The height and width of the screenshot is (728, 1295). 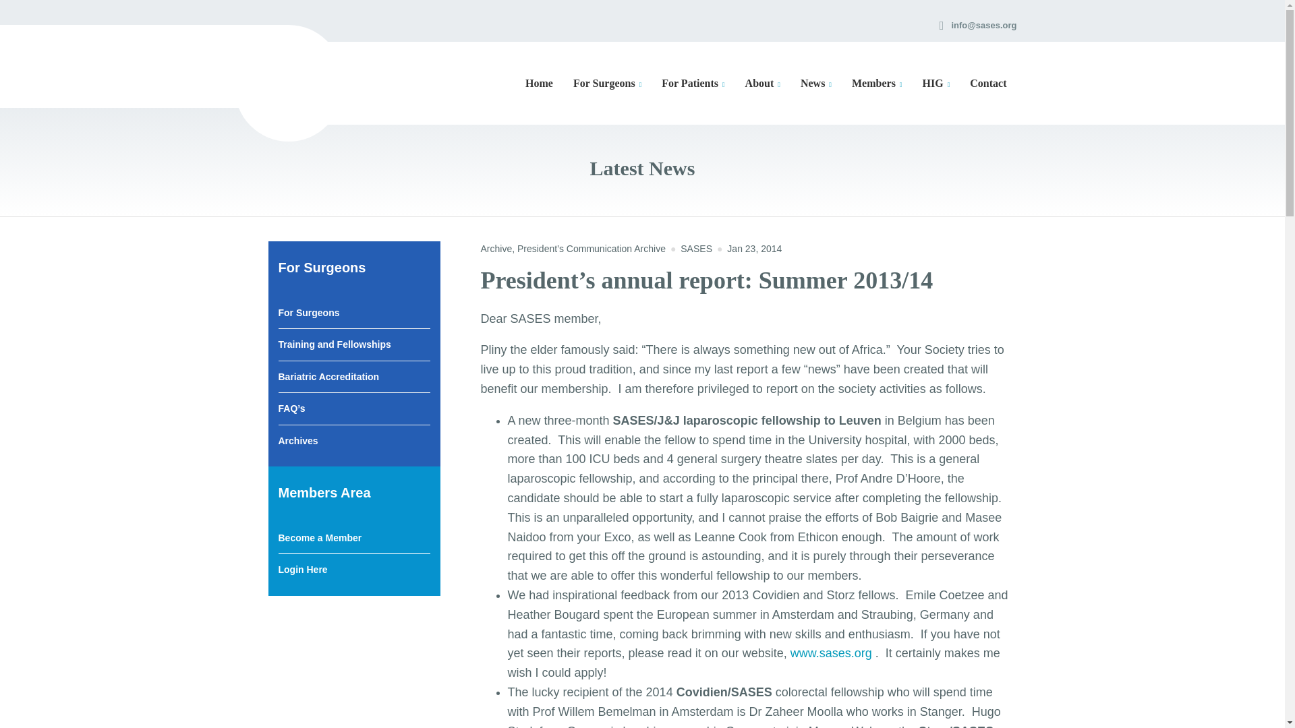 I want to click on www.sases.org, so click(x=831, y=653).